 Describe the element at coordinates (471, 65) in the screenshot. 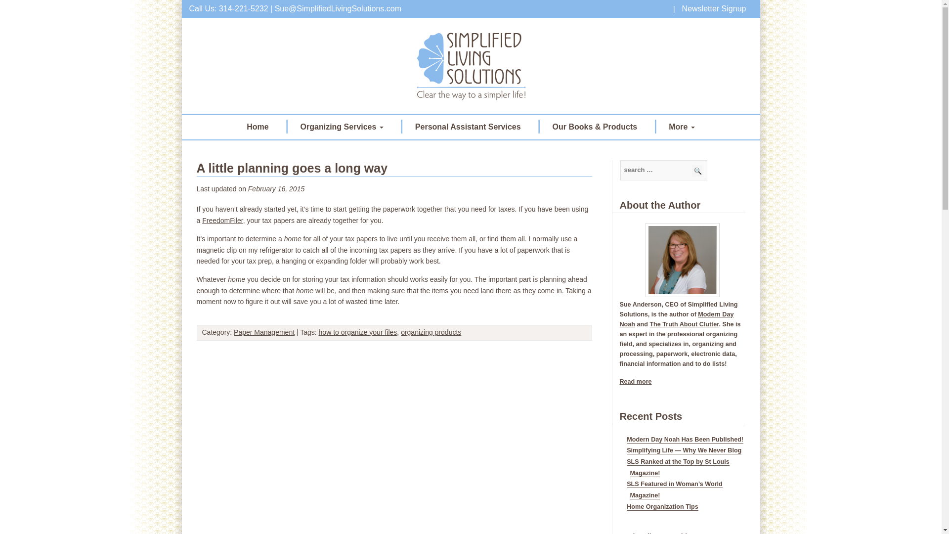

I see `Simplified Living Solutions` at that location.